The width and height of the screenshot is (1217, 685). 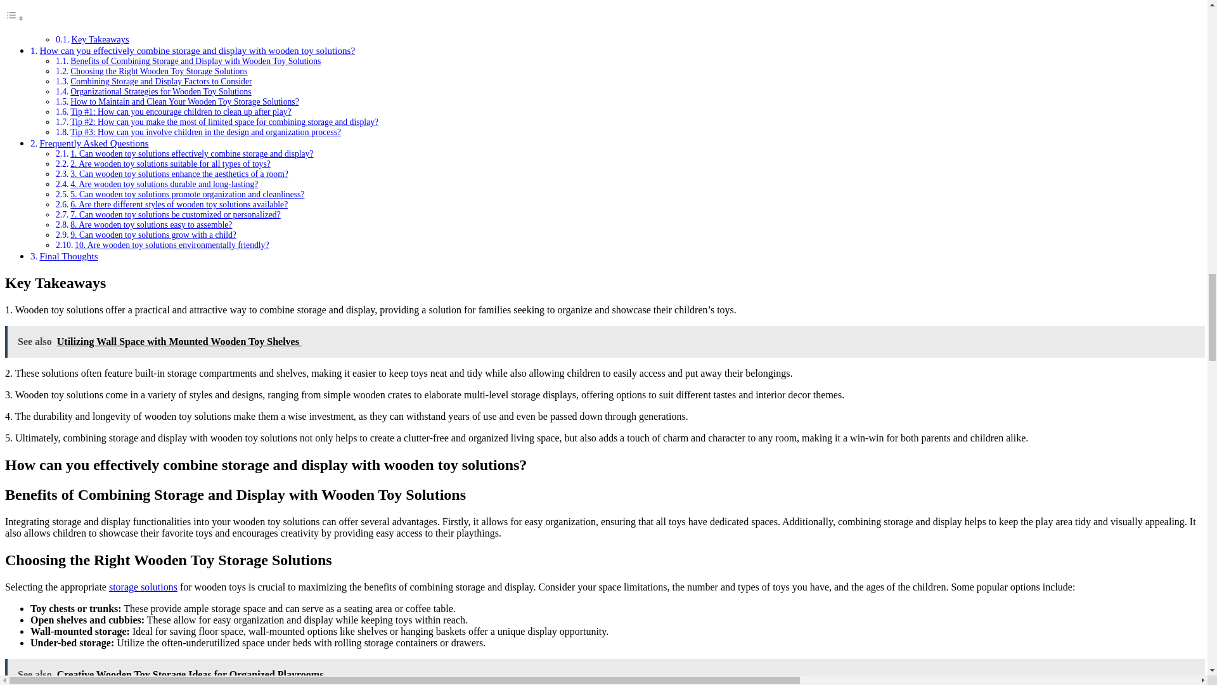 What do you see at coordinates (171, 245) in the screenshot?
I see `10. Are wooden toy solutions environmentally friendly?` at bounding box center [171, 245].